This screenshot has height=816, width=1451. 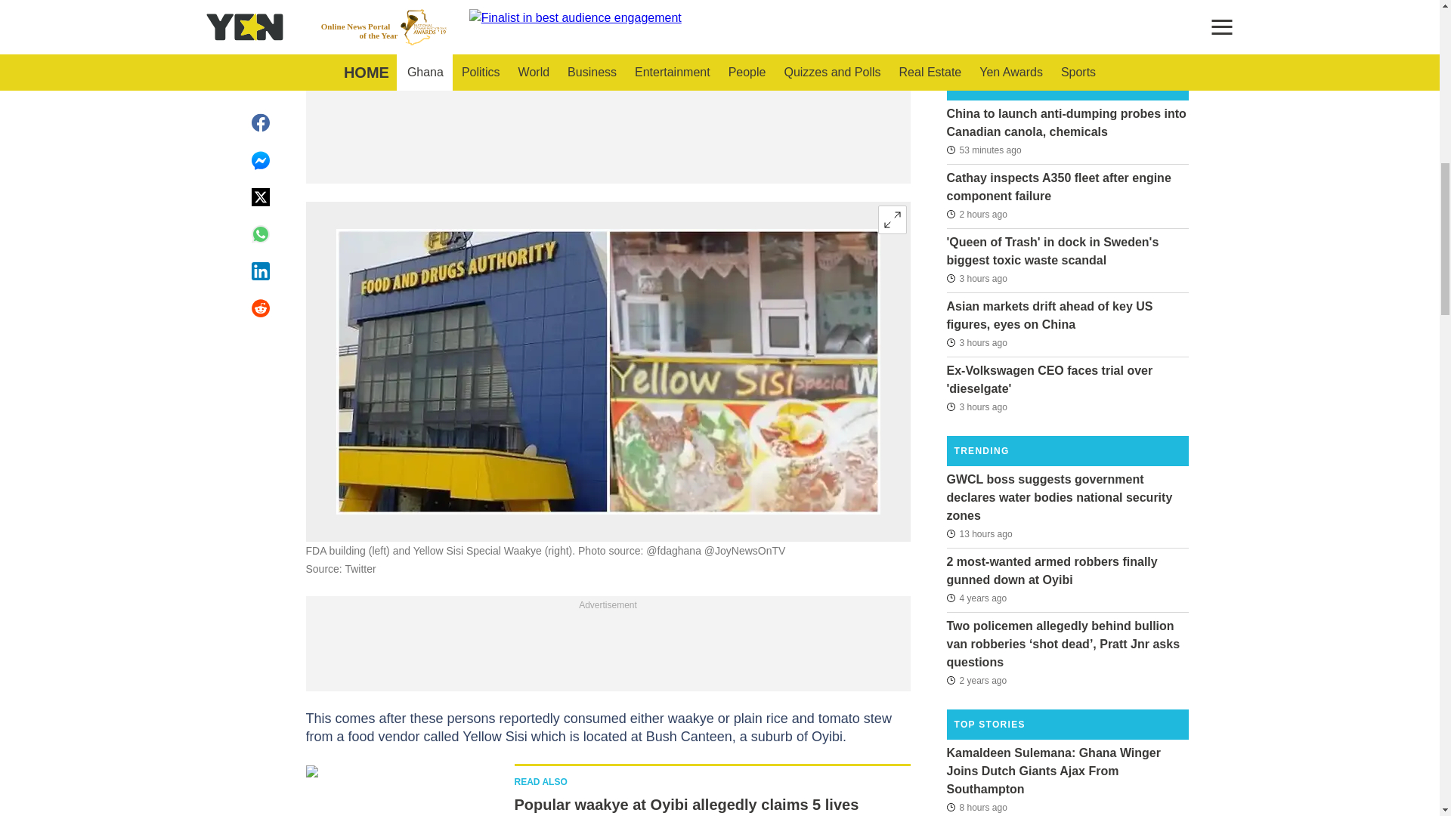 What do you see at coordinates (983, 149) in the screenshot?
I see `2024-09-03T05:21:03Z` at bounding box center [983, 149].